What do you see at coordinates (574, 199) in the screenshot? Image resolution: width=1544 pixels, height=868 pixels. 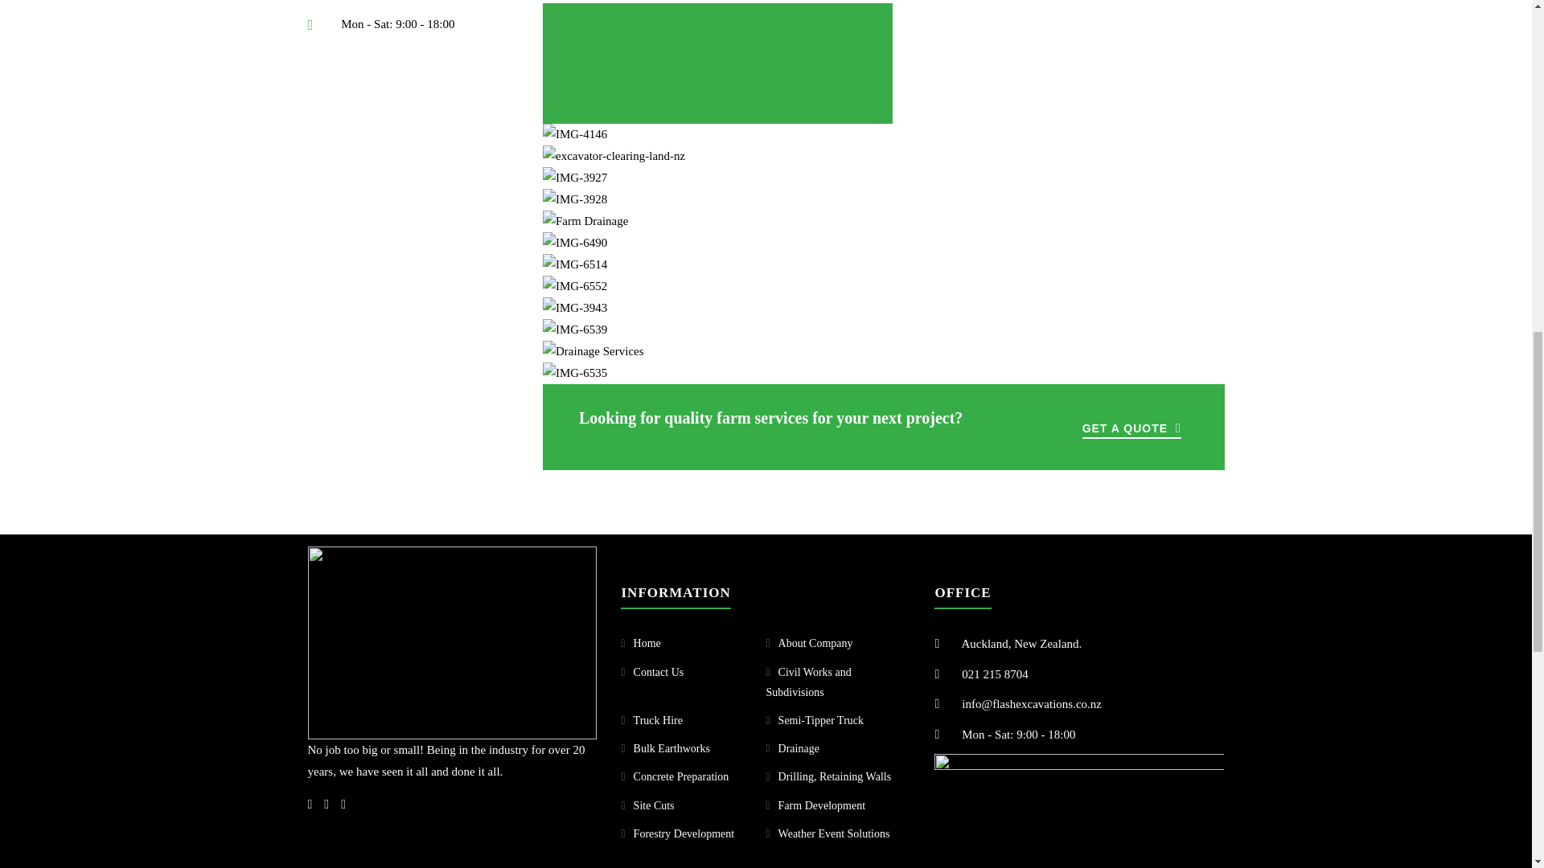 I see `IMG-3928` at bounding box center [574, 199].